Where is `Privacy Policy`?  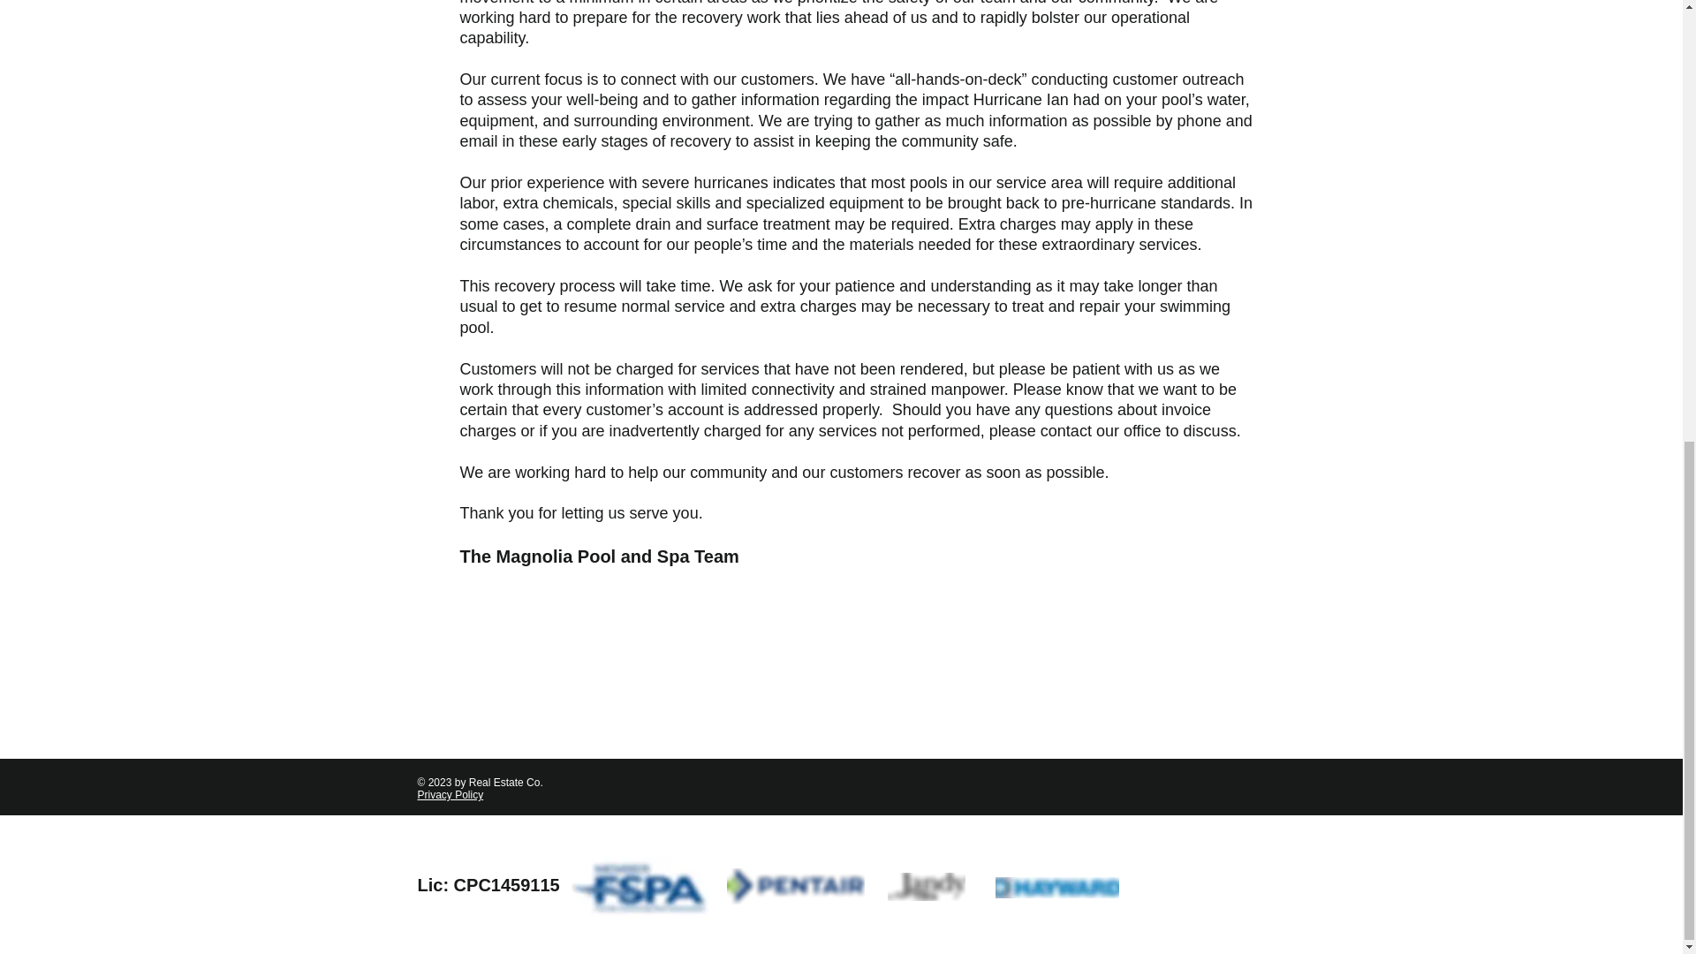
Privacy Policy is located at coordinates (450, 795).